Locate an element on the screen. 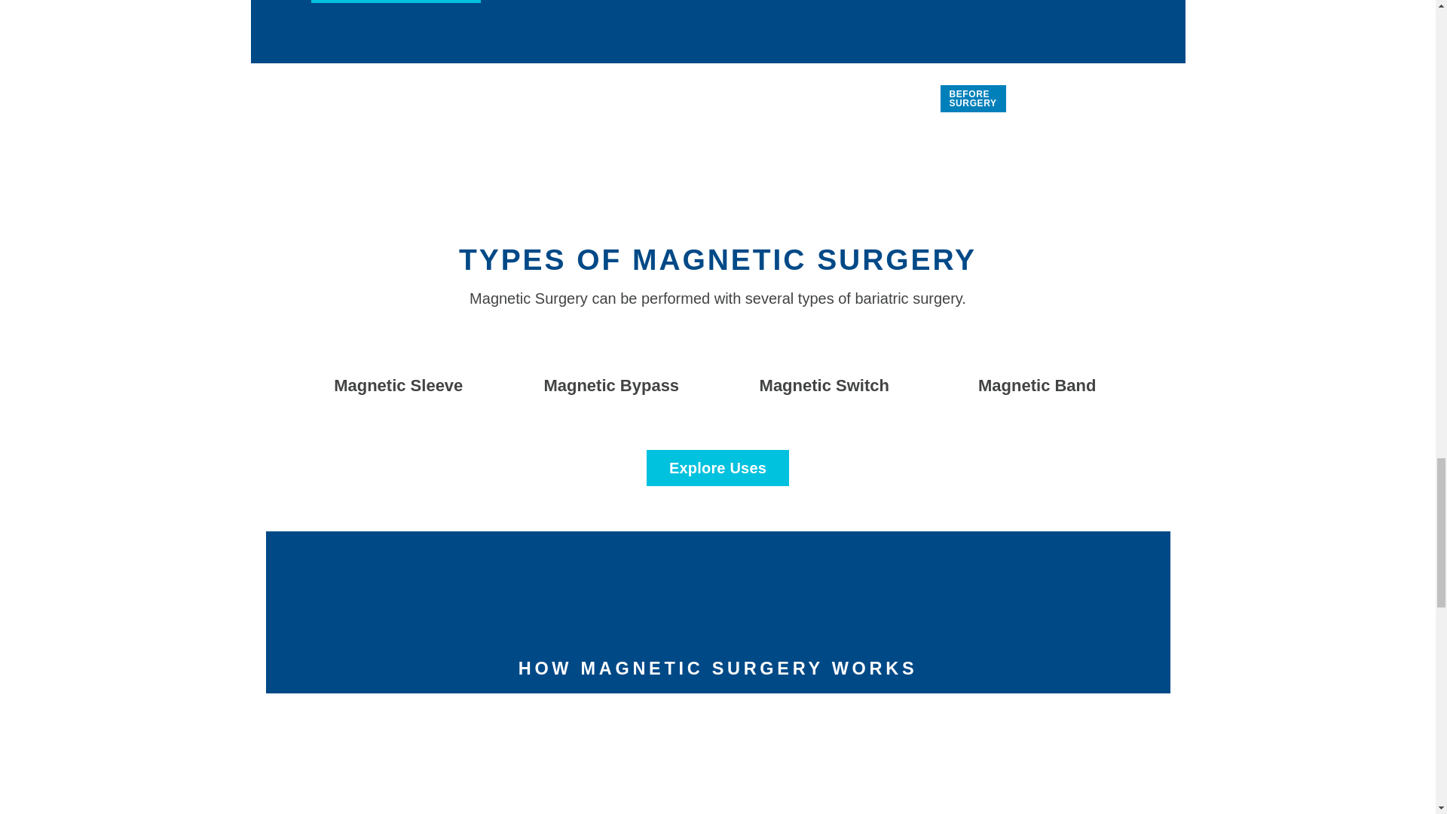 The height and width of the screenshot is (814, 1447). Magnetic Band is located at coordinates (1036, 384).